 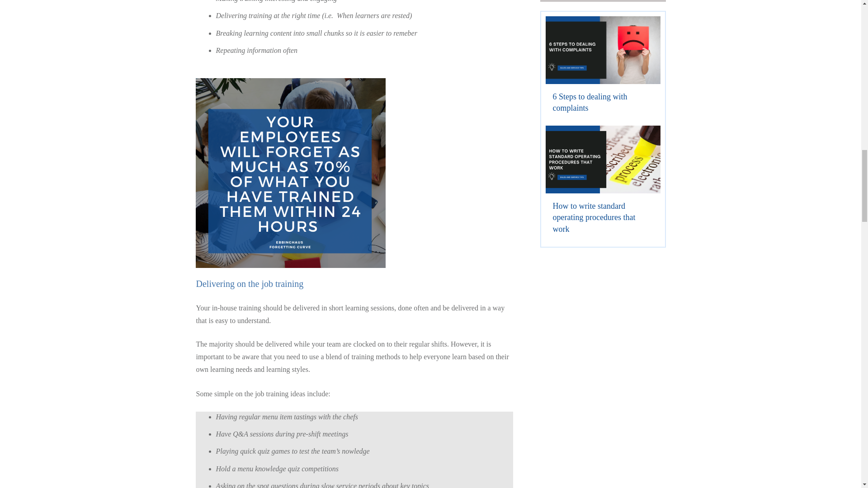 I want to click on How to write standard operating procedures that work, so click(x=602, y=183).